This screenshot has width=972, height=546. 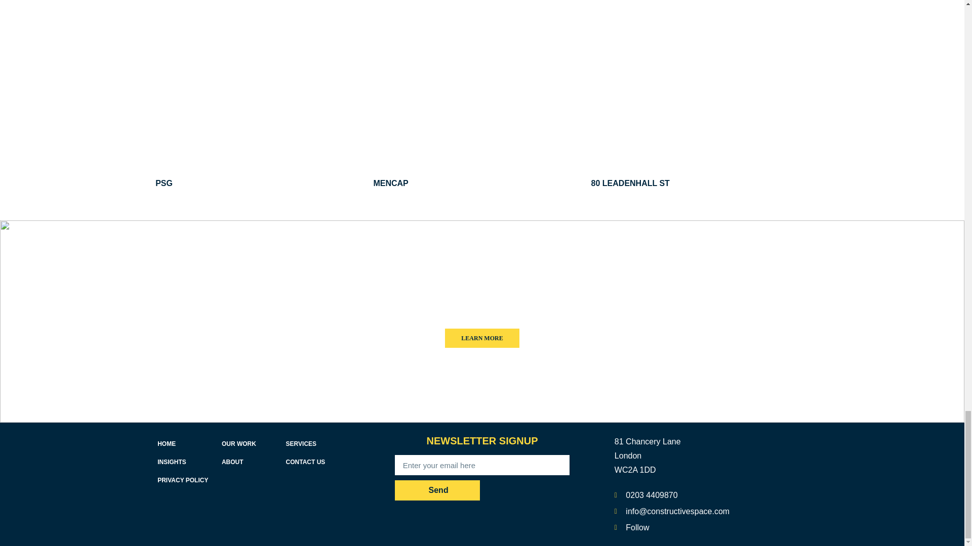 What do you see at coordinates (301, 443) in the screenshot?
I see `SERVICES` at bounding box center [301, 443].